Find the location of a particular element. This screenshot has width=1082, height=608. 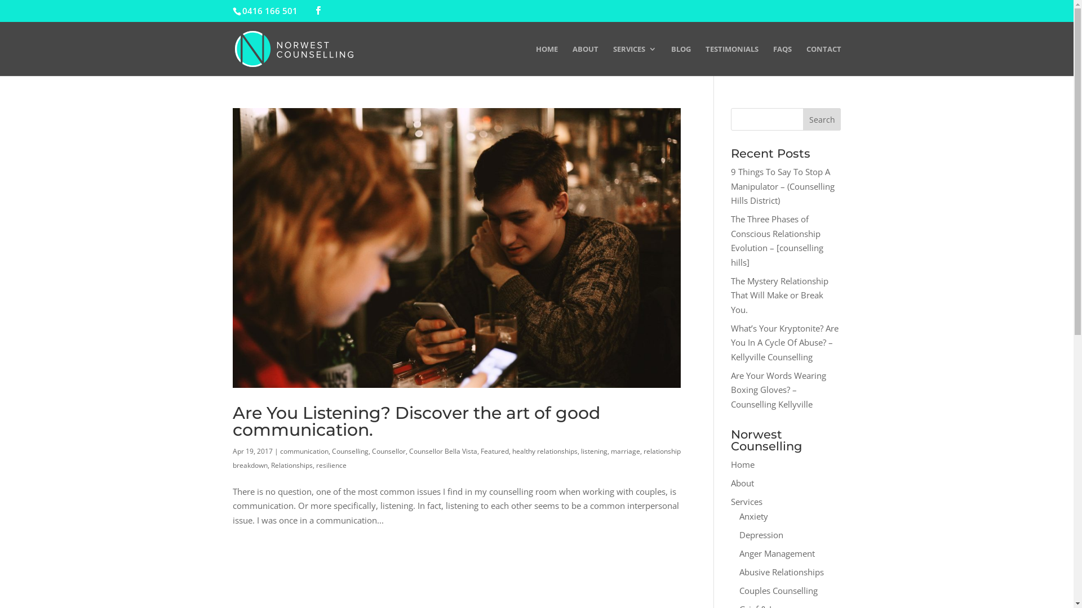

BLOG is located at coordinates (681, 61).